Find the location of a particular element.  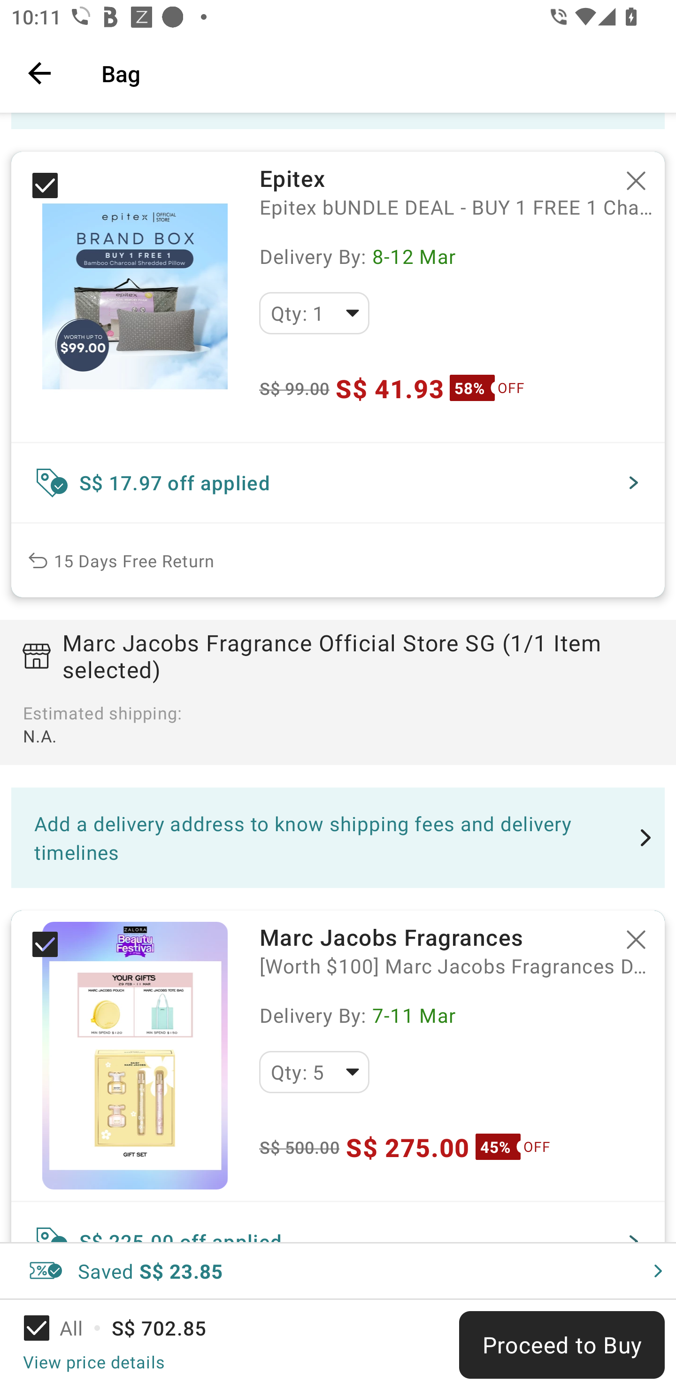

Qty: 1 is located at coordinates (314, 313).